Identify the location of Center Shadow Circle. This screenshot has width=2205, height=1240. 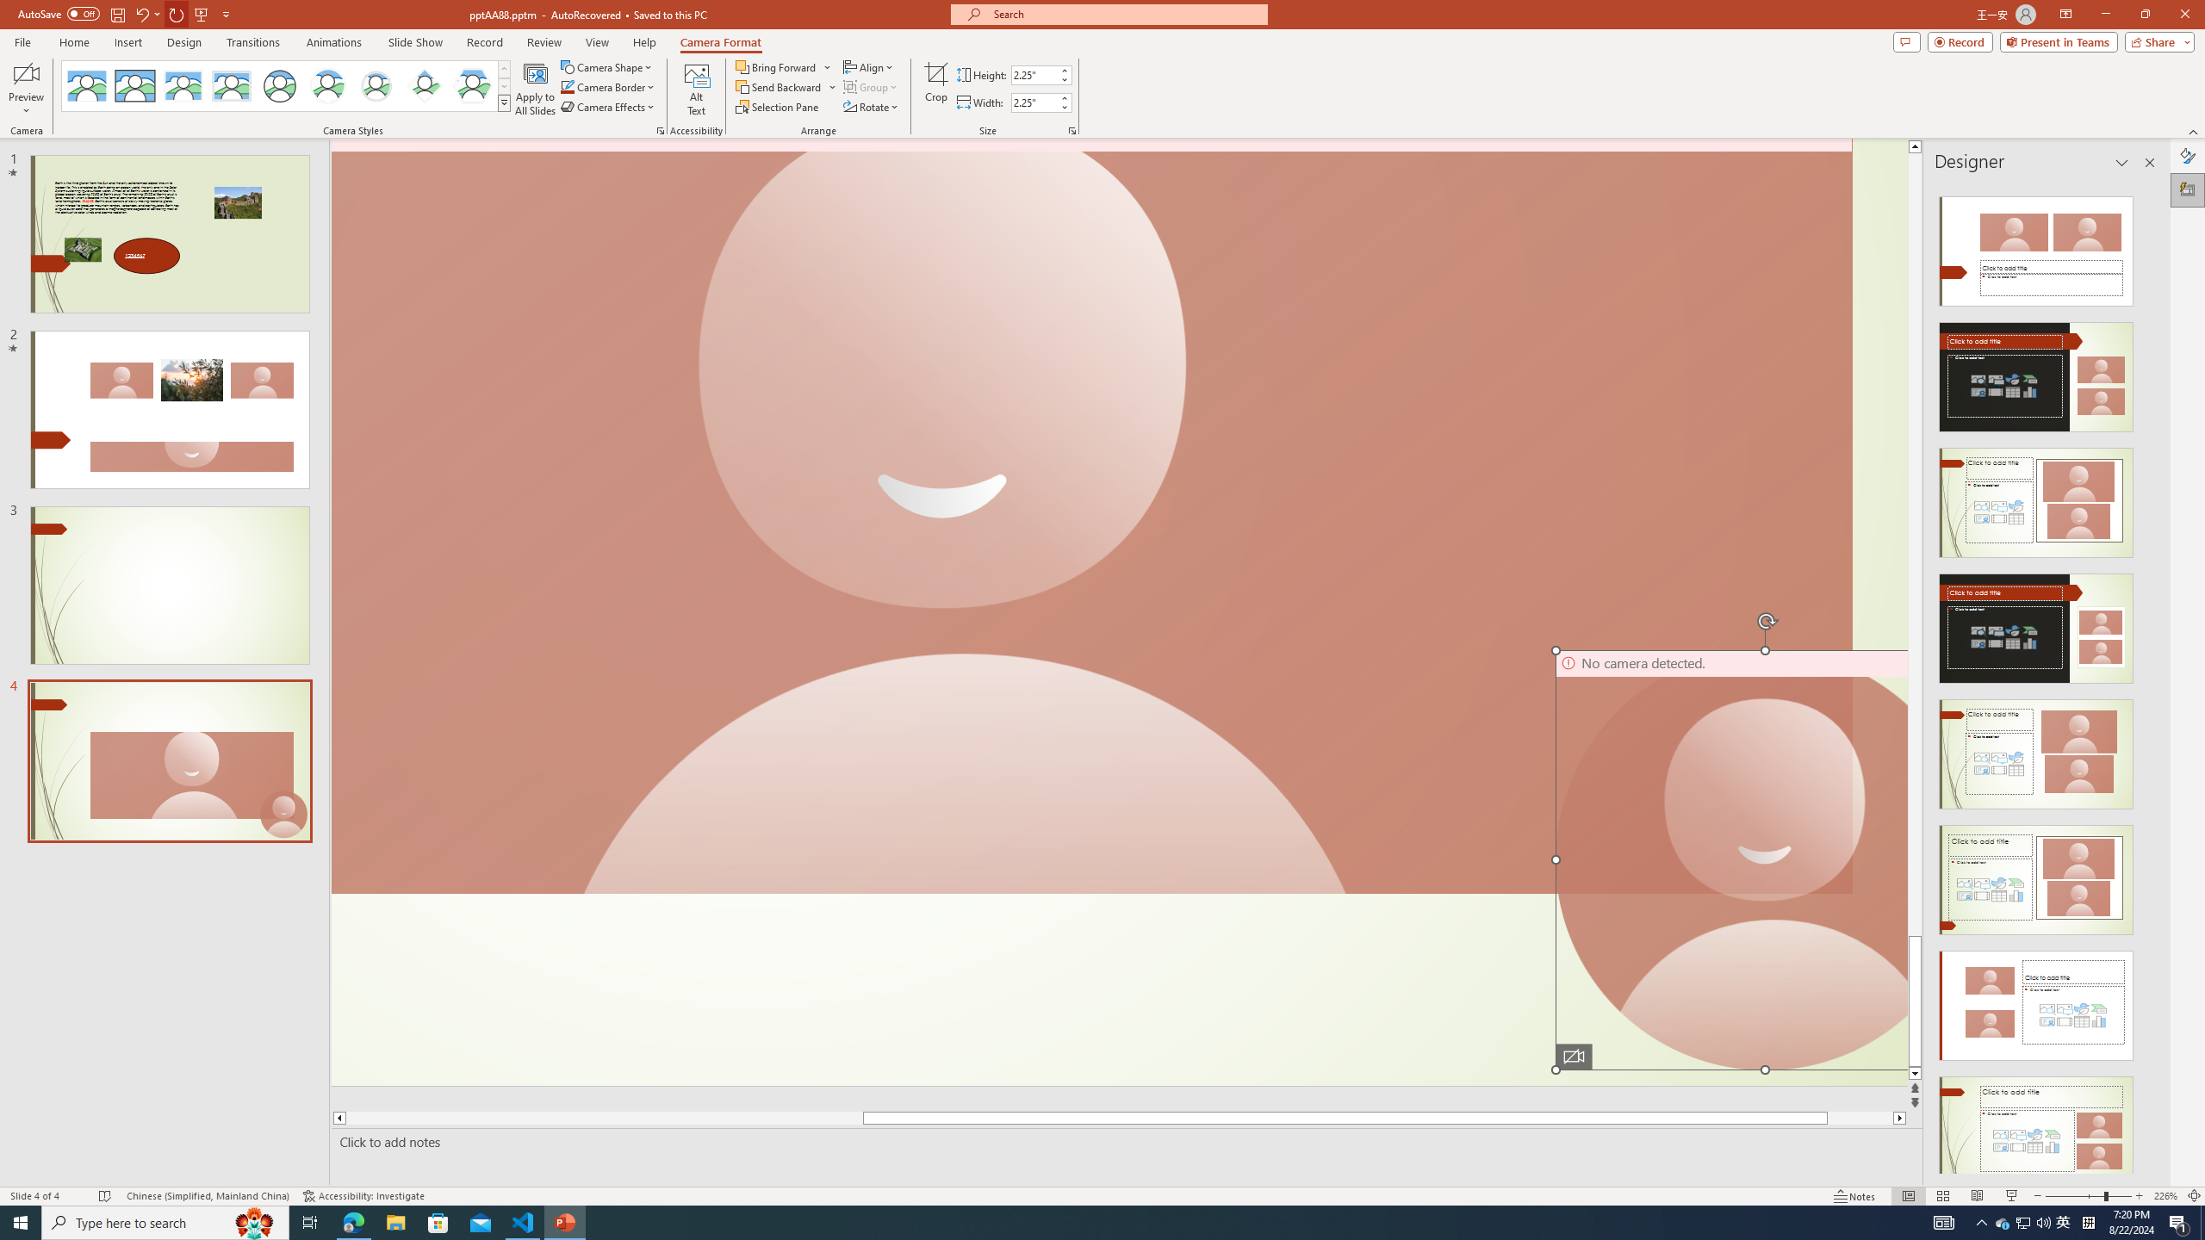
(328, 86).